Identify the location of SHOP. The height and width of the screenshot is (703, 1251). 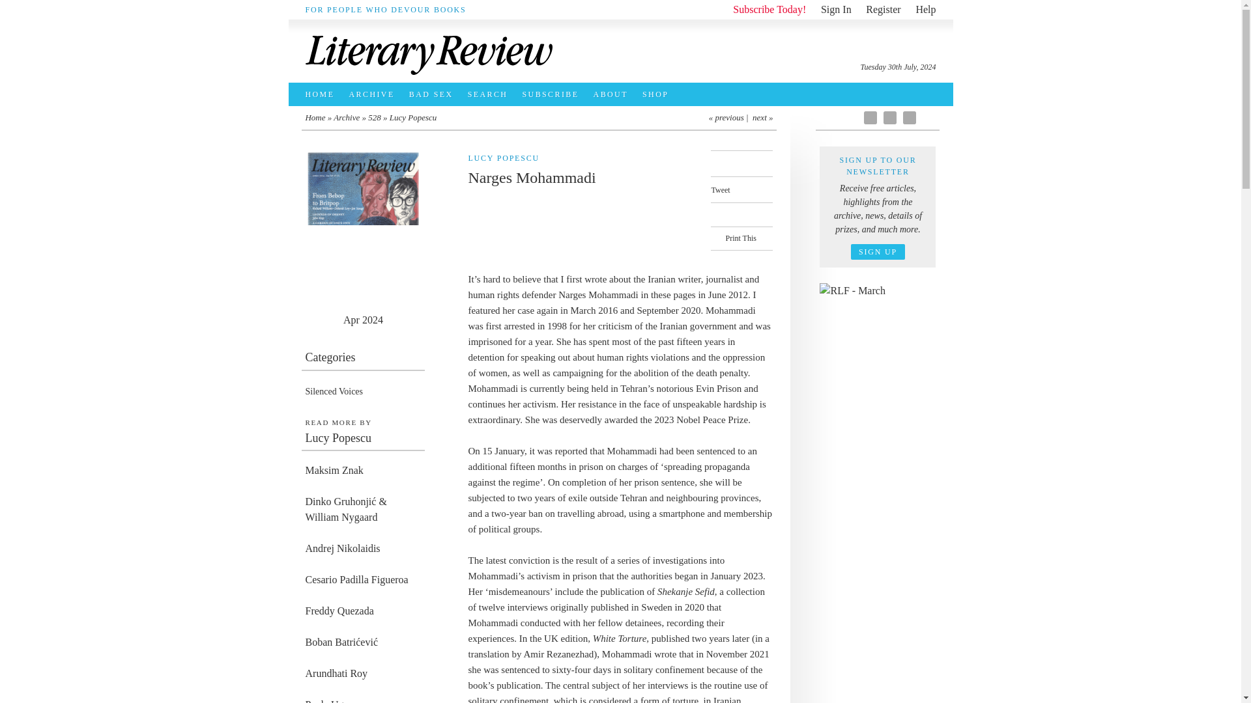
(658, 94).